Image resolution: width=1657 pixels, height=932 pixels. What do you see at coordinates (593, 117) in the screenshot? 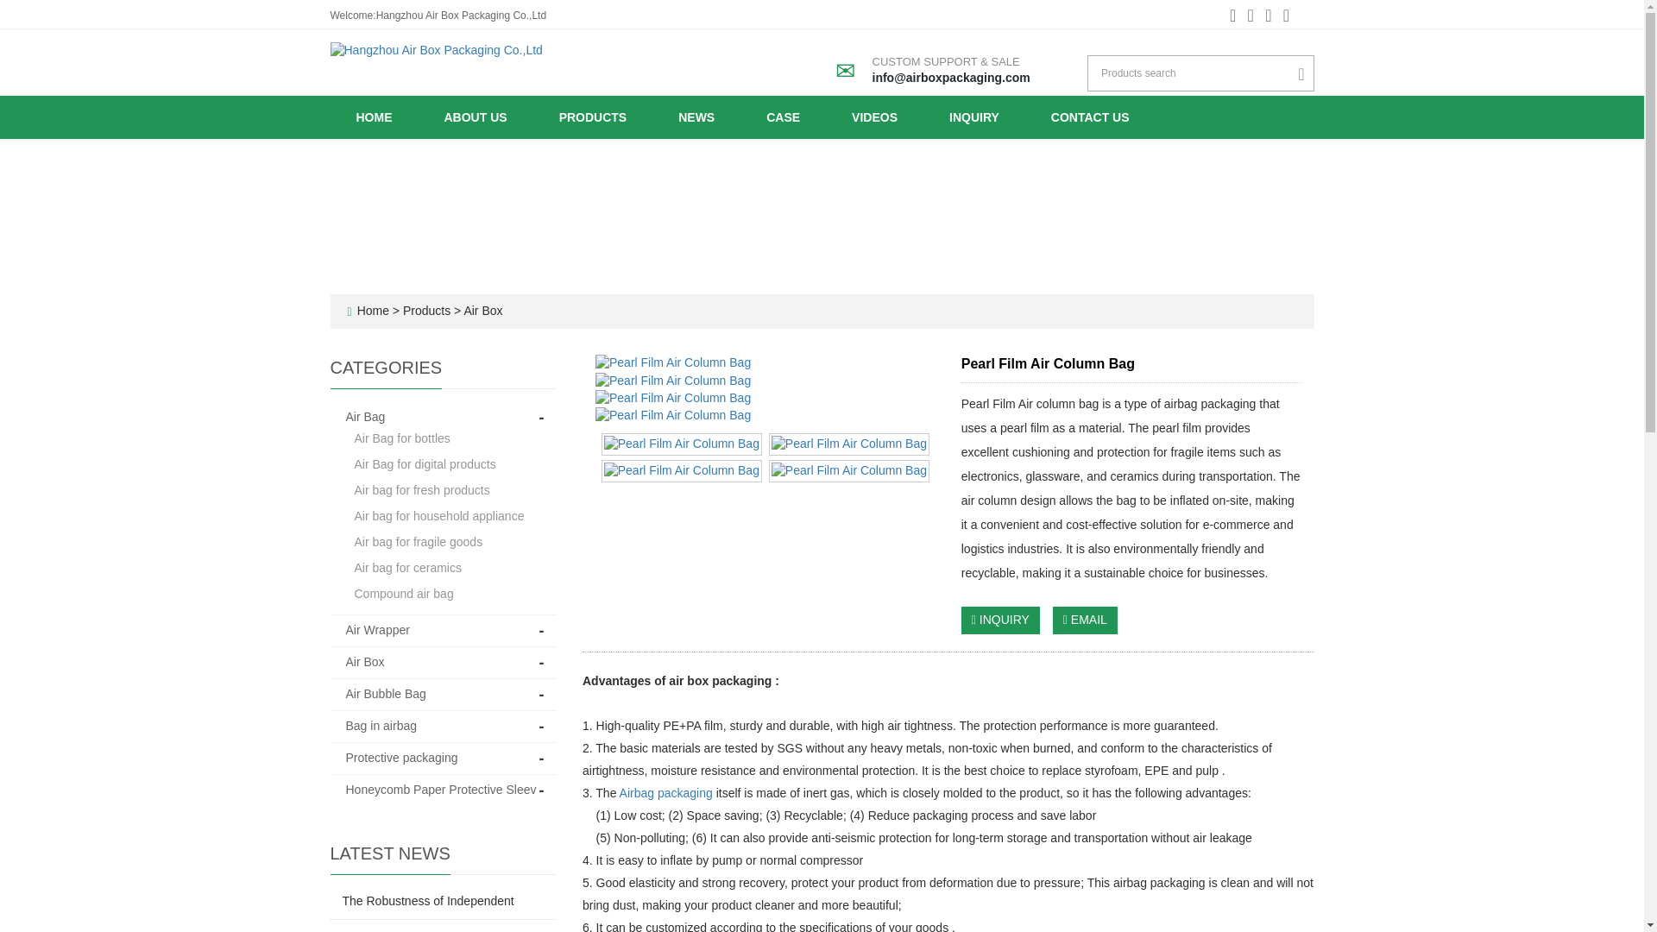
I see `PRODUCTS` at bounding box center [593, 117].